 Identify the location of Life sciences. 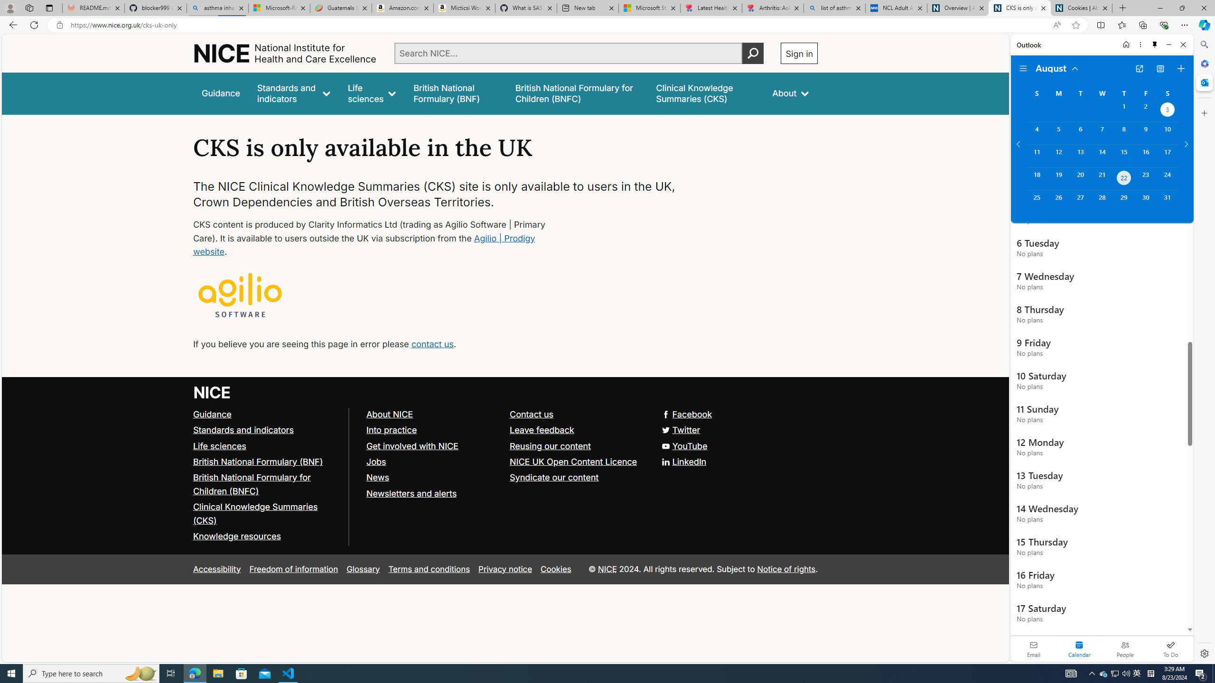
(220, 445).